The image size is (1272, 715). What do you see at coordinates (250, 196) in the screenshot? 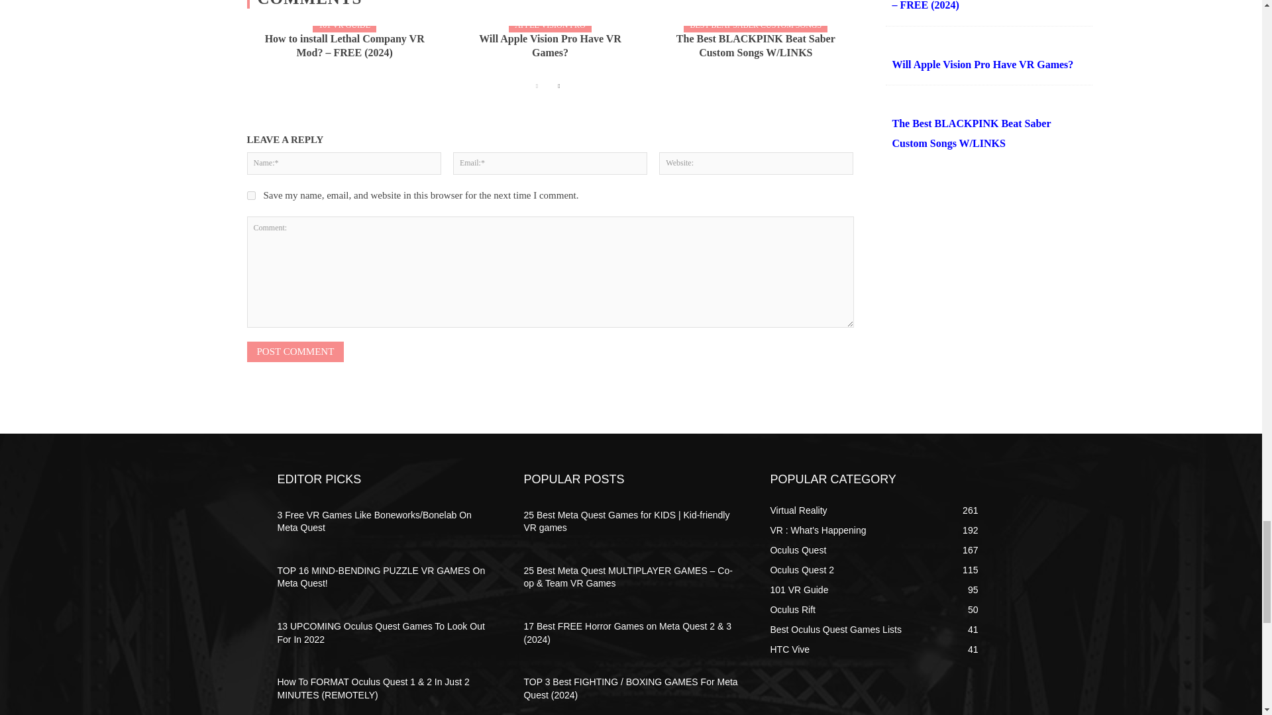
I see `yes` at bounding box center [250, 196].